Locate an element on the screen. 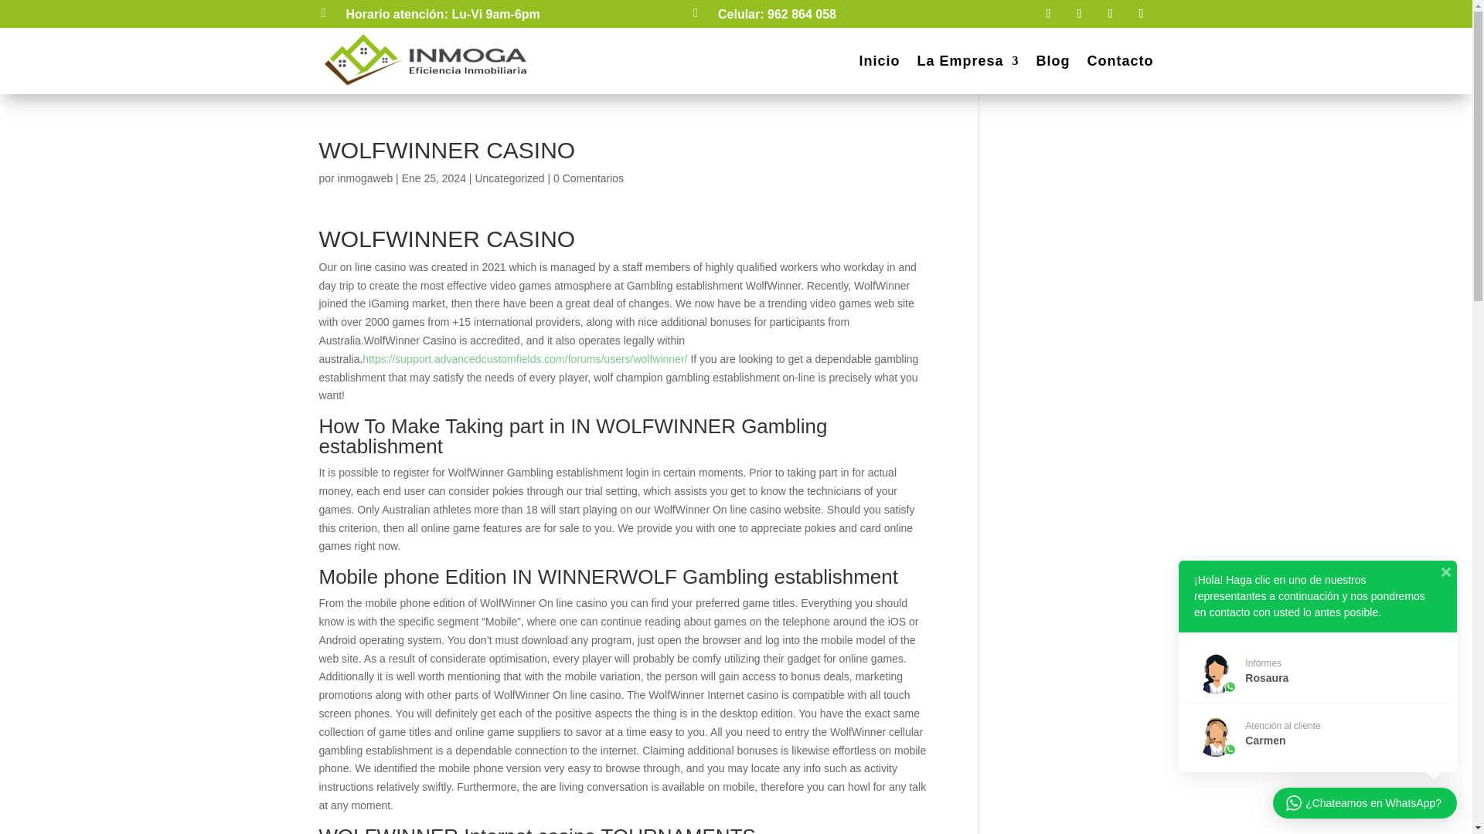 The image size is (1484, 834). 0 Comentarios is located at coordinates (588, 178).